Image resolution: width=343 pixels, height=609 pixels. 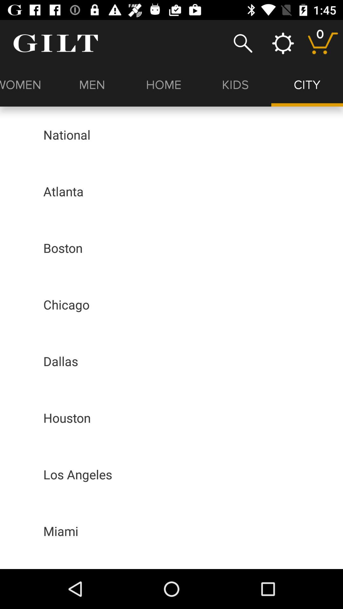 What do you see at coordinates (67, 134) in the screenshot?
I see `click the item above the atlanta icon` at bounding box center [67, 134].